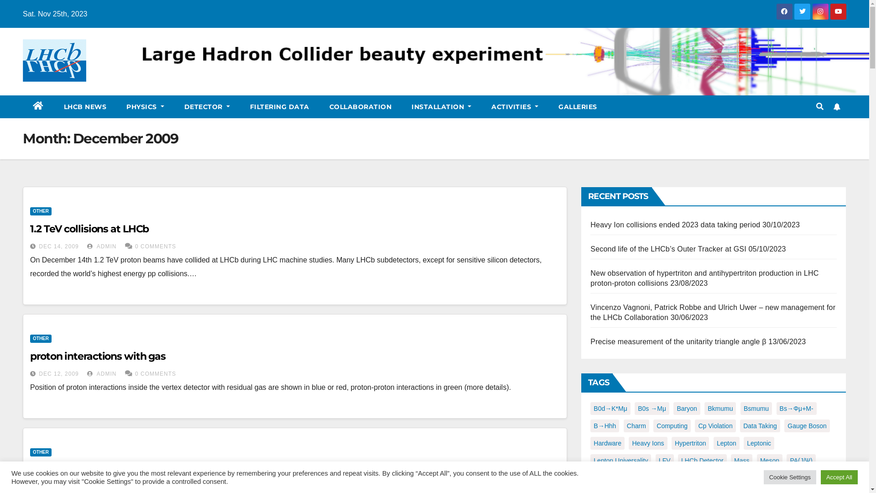 The image size is (876, 493). I want to click on RK, so click(780, 478).